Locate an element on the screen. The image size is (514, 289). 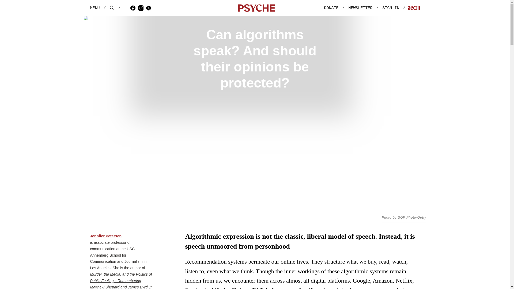
DONATE is located at coordinates (331, 8).